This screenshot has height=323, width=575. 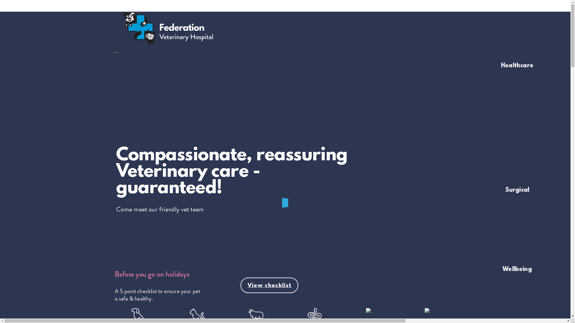 What do you see at coordinates (521, 292) in the screenshot?
I see `Pet Grooming` at bounding box center [521, 292].